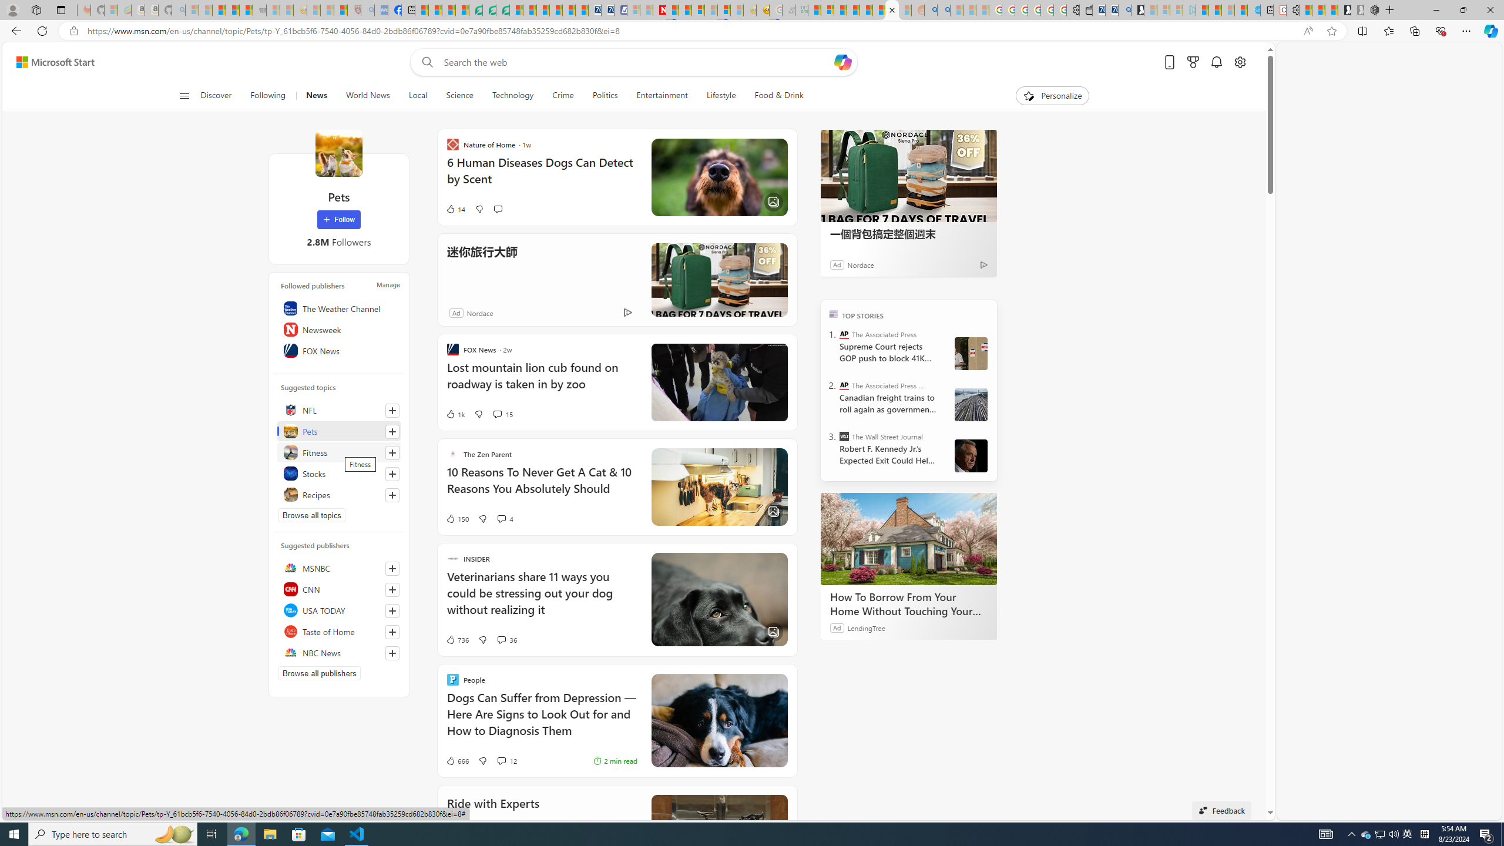 The width and height of the screenshot is (1504, 846). Describe the element at coordinates (844, 62) in the screenshot. I see `Open Copilot` at that location.